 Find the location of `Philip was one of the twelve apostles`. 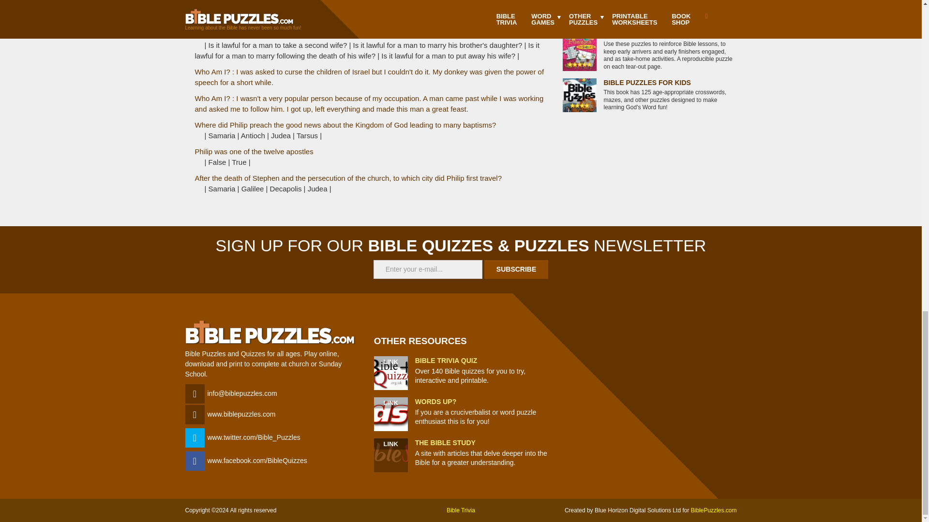

Philip was one of the twelve apostles is located at coordinates (254, 151).